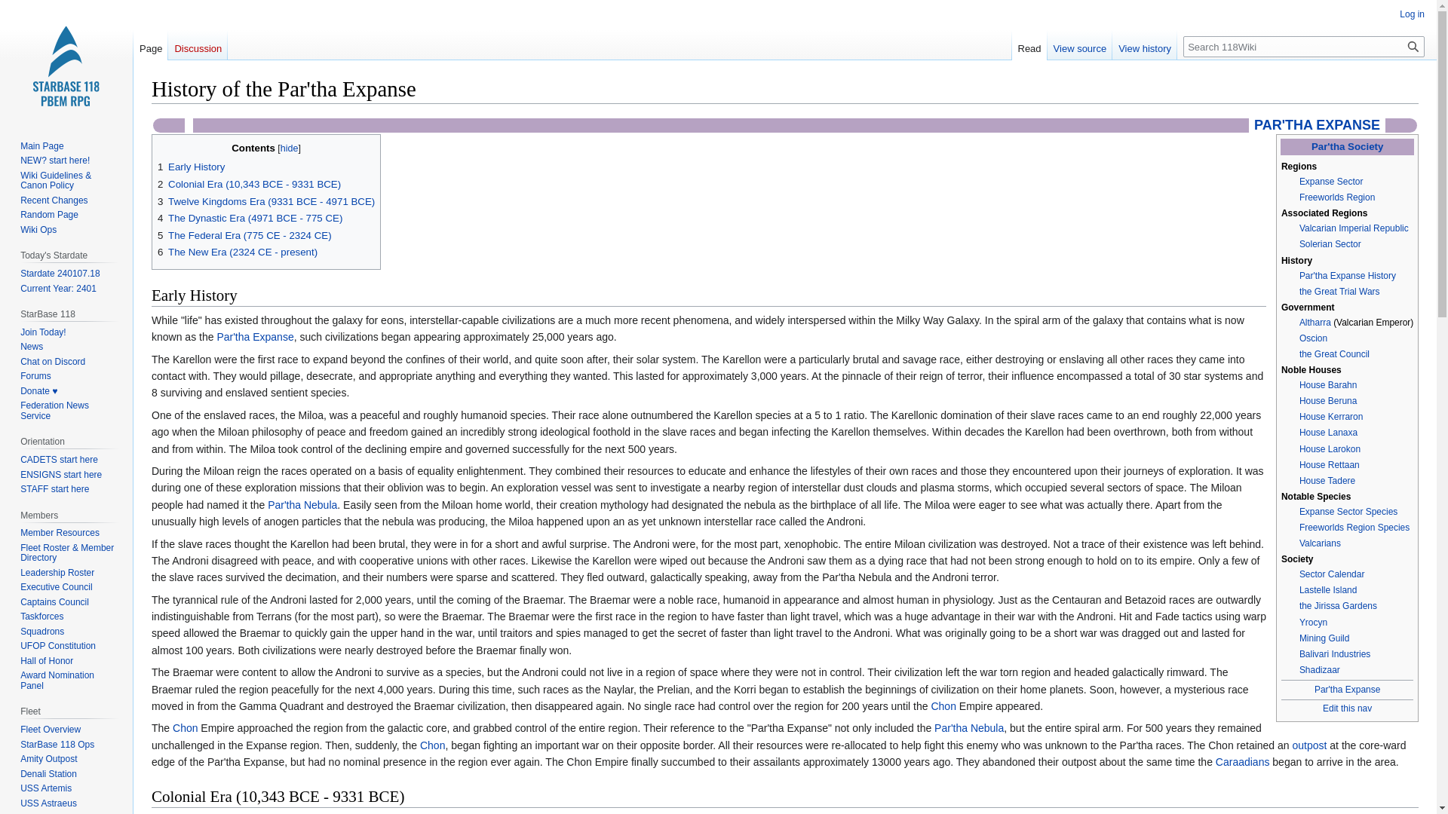 The width and height of the screenshot is (1448, 814). What do you see at coordinates (1413, 46) in the screenshot?
I see `Search` at bounding box center [1413, 46].